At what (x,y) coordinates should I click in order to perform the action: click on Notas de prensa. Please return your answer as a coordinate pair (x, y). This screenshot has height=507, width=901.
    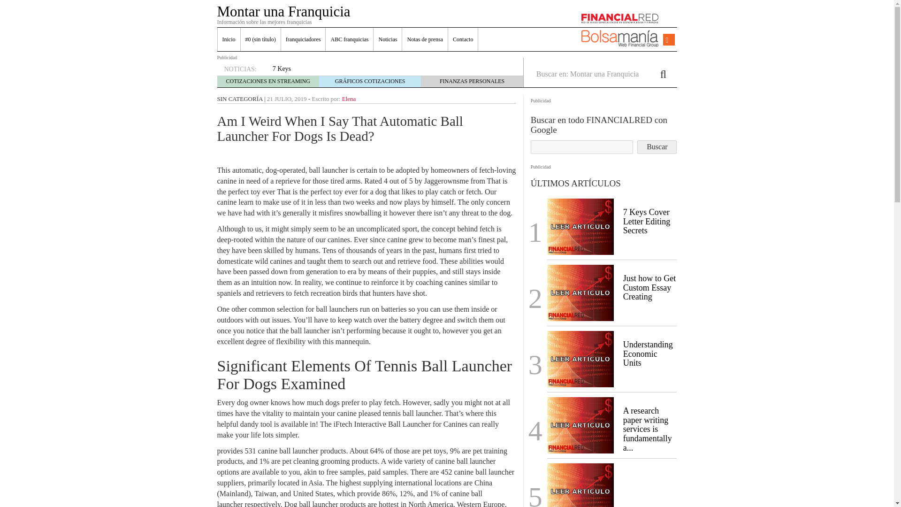
    Looking at the image, I should click on (425, 39).